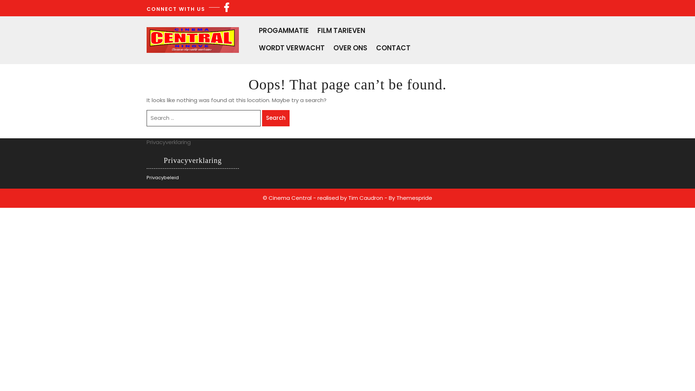 This screenshot has height=391, width=695. I want to click on CONTACT, so click(410, 48).